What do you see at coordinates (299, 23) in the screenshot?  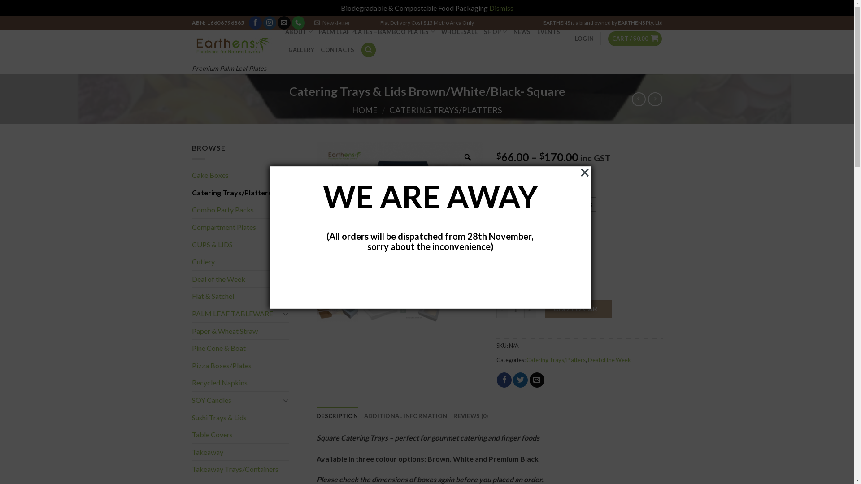 I see `Call us` at bounding box center [299, 23].